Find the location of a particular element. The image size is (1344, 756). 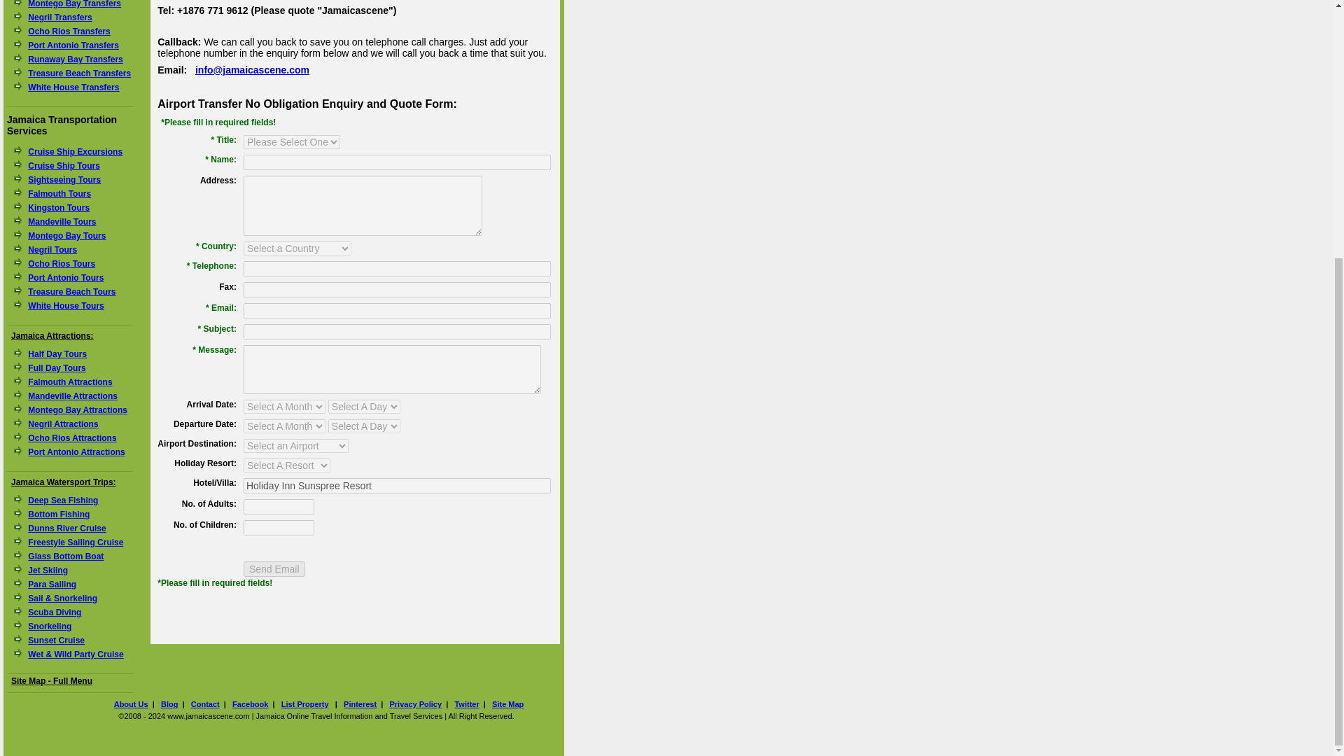

Montego Bay Tours is located at coordinates (67, 236).